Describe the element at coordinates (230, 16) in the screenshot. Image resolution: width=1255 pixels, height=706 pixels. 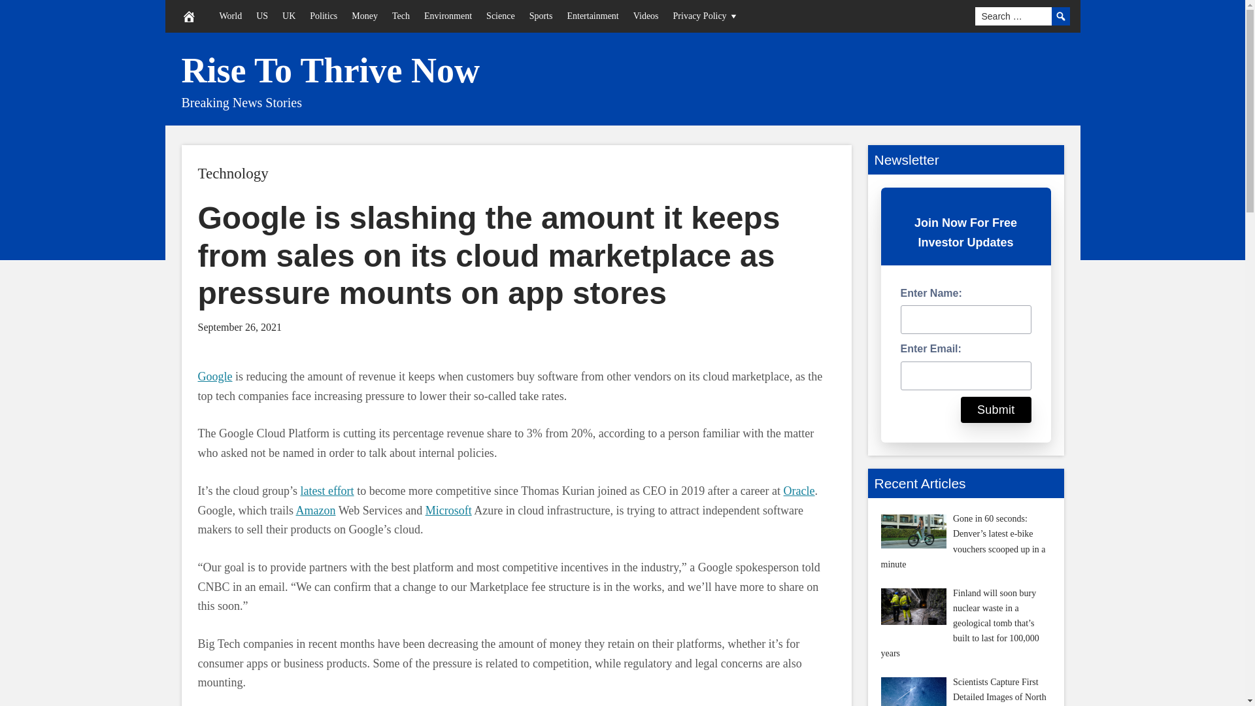
I see `World` at that location.